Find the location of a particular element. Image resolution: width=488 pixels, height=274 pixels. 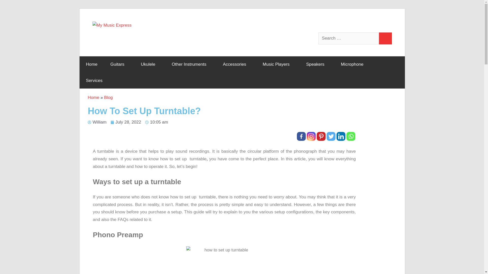

Whatsapp is located at coordinates (351, 136).